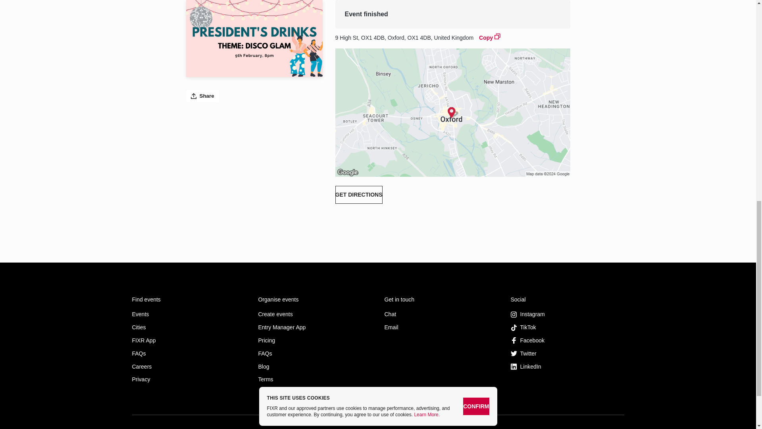 The image size is (762, 429). I want to click on Create events, so click(315, 315).